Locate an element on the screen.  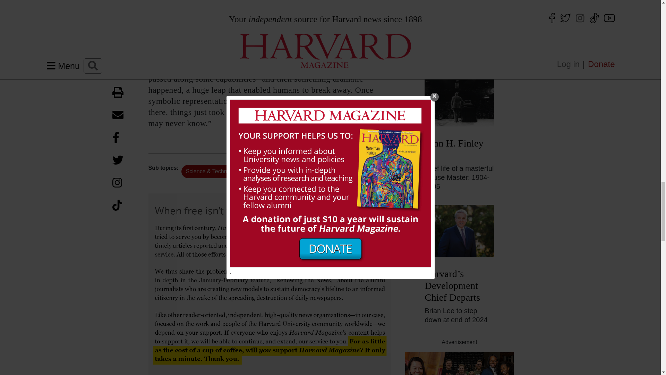
This is your year. is located at coordinates (459, 364).